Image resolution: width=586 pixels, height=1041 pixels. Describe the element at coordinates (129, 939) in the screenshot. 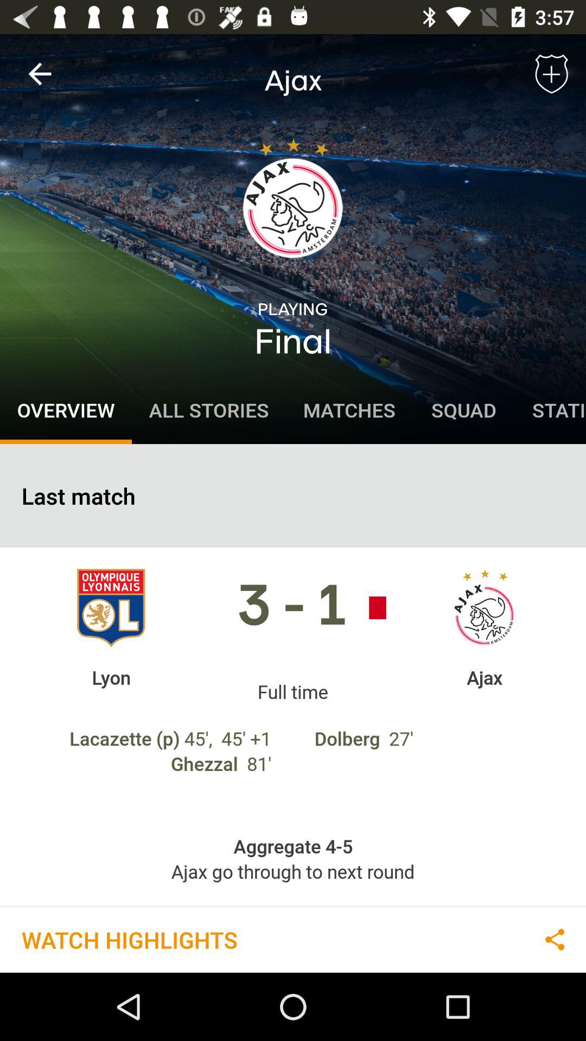

I see `jump to watch highlights item` at that location.